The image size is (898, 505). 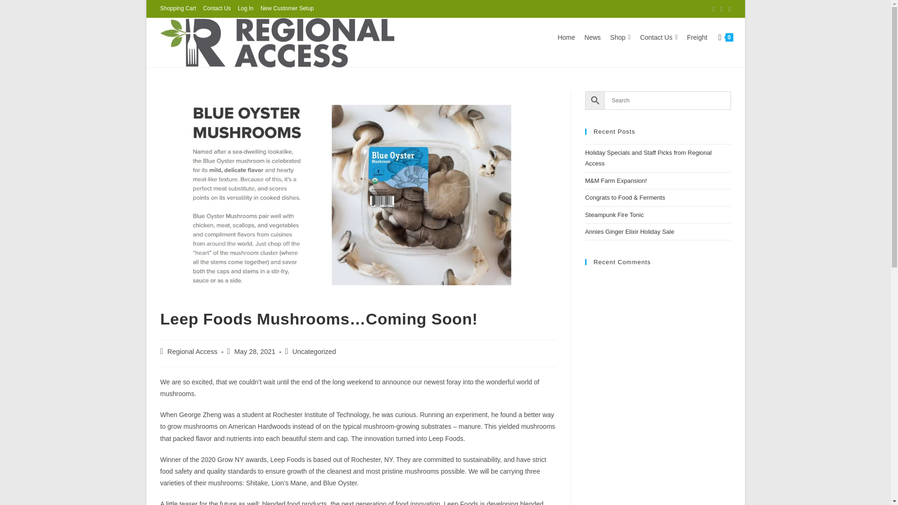 What do you see at coordinates (593, 37) in the screenshot?
I see `News` at bounding box center [593, 37].